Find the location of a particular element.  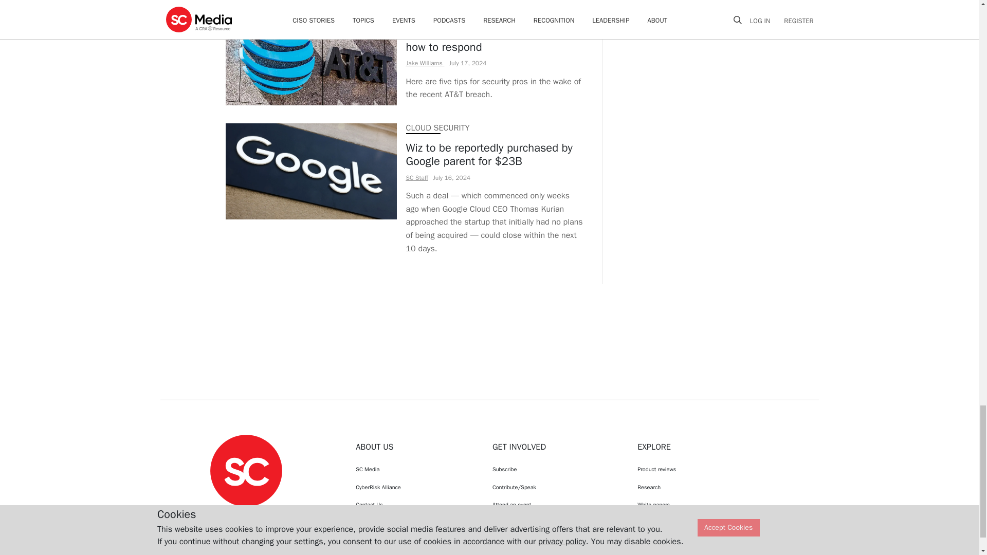

SCMagazine on Facebook is located at coordinates (220, 516).